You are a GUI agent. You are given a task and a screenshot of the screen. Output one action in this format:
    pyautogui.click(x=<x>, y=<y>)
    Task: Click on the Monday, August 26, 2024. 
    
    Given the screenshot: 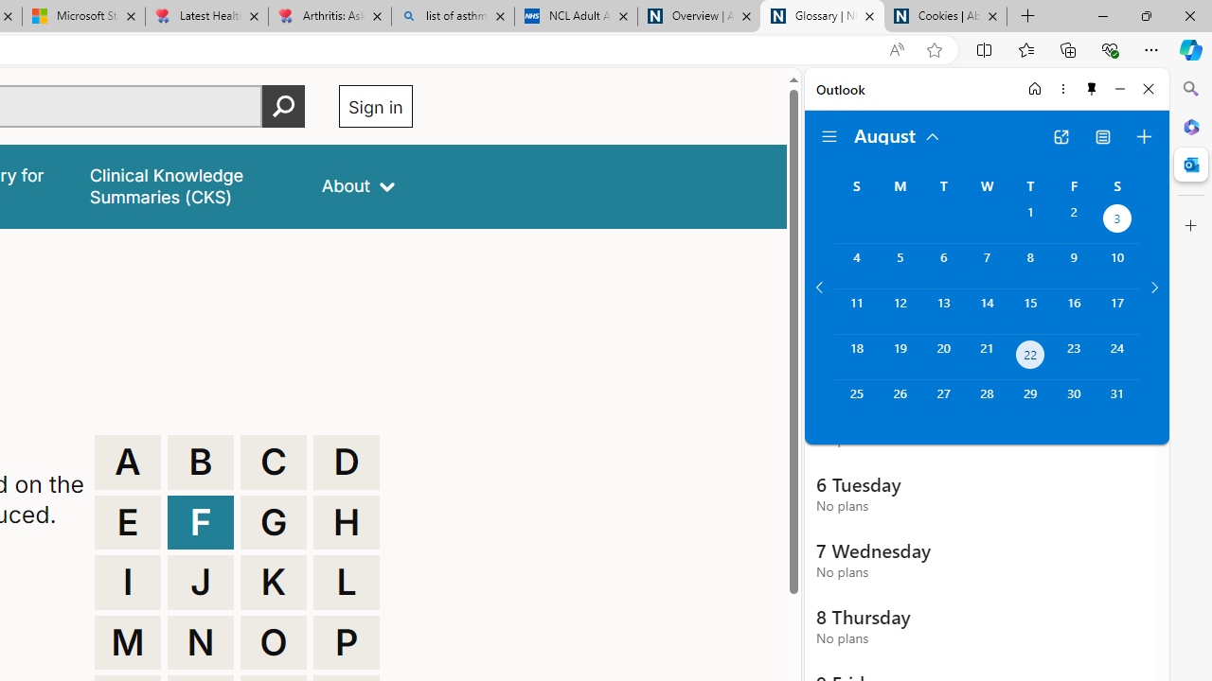 What is the action you would take?
    pyautogui.click(x=900, y=403)
    